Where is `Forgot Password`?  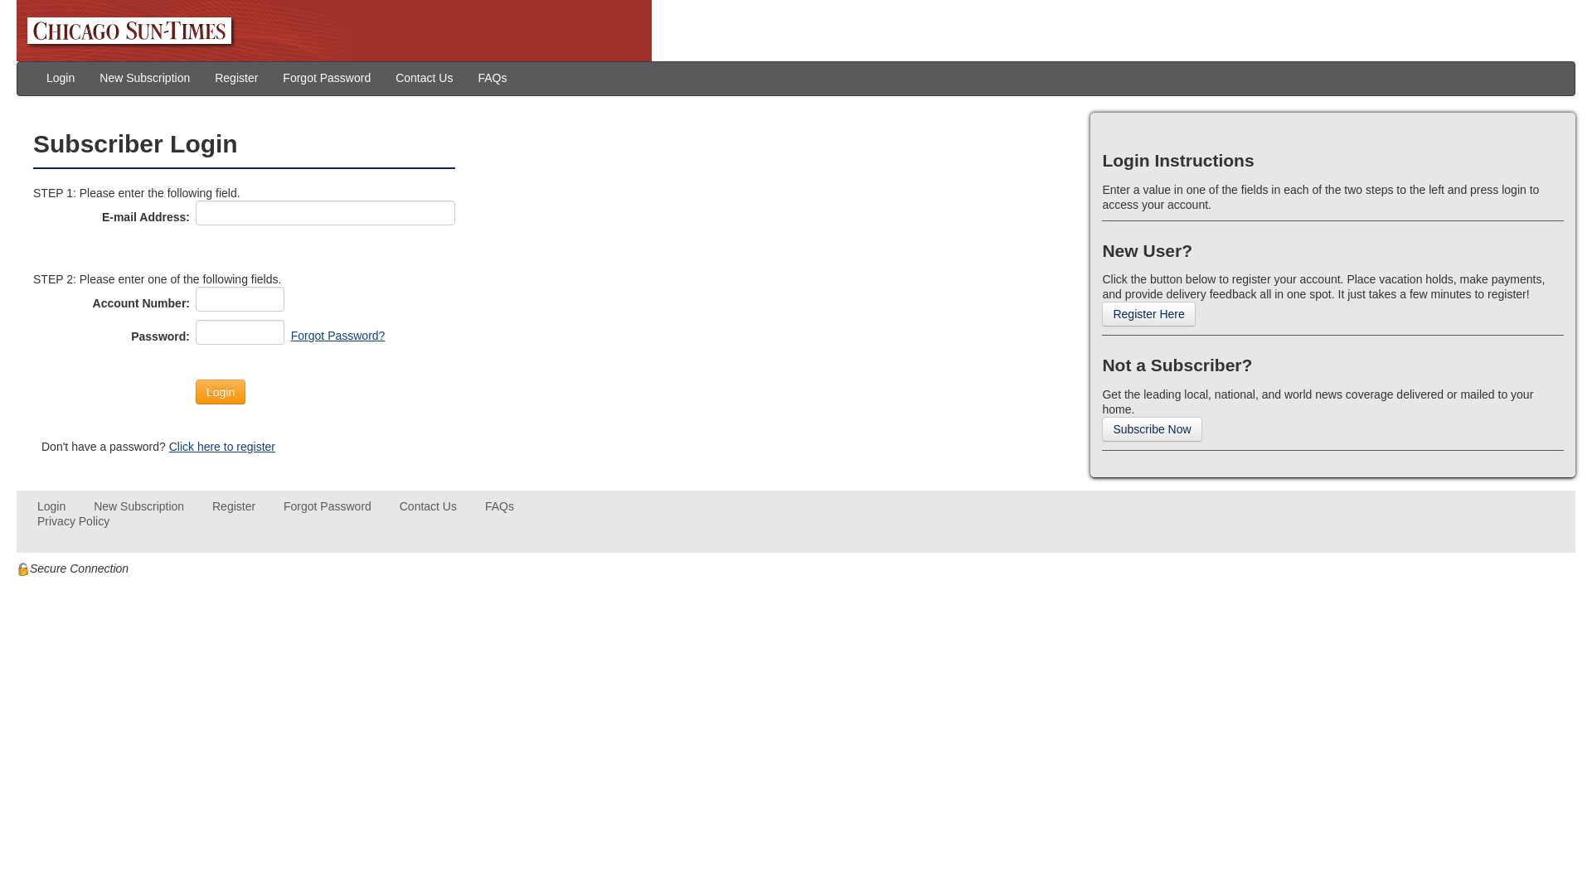 Forgot Password is located at coordinates (327, 506).